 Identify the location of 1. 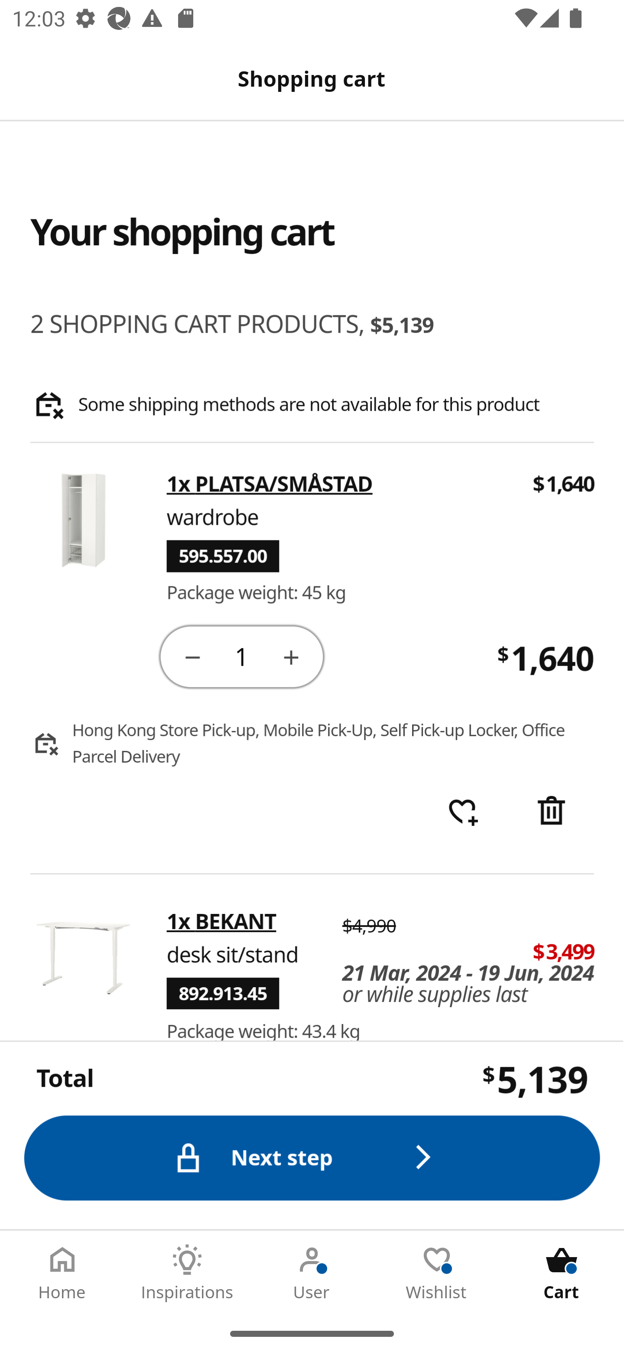
(243, 655).